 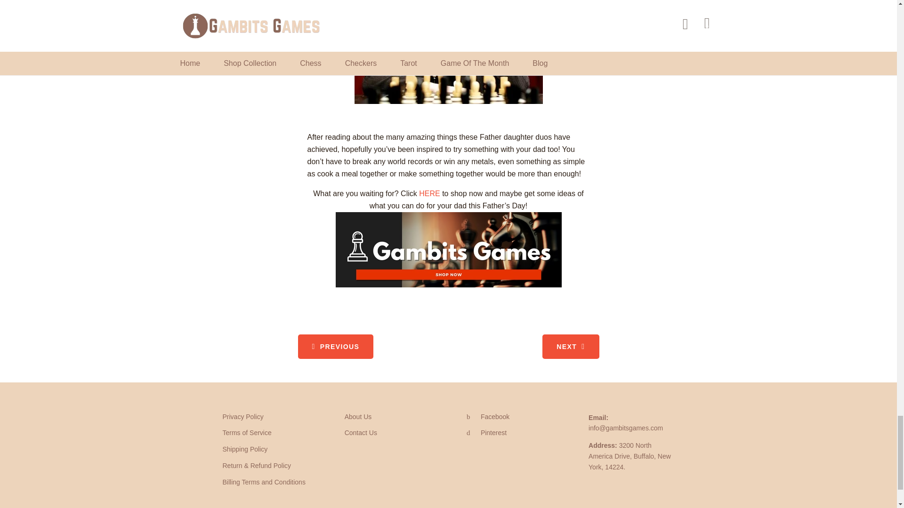 What do you see at coordinates (335, 346) in the screenshot?
I see `PREVIOUS` at bounding box center [335, 346].